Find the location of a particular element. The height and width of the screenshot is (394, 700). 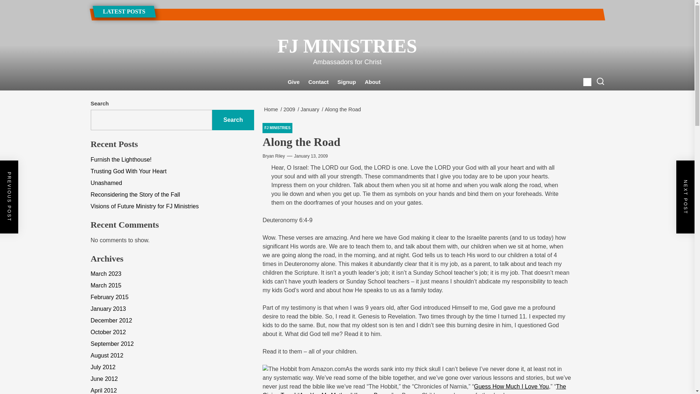

Home is located at coordinates (272, 109).